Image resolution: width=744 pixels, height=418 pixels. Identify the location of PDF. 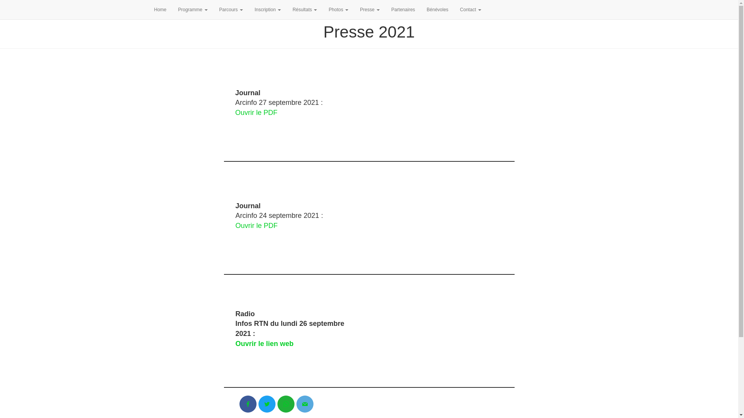
(270, 113).